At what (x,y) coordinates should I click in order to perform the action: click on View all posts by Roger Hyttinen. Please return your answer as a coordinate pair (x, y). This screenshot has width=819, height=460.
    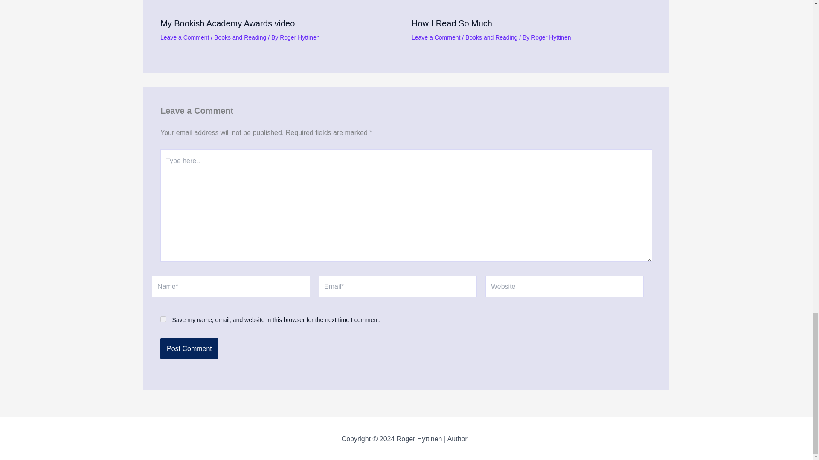
    Looking at the image, I should click on (551, 37).